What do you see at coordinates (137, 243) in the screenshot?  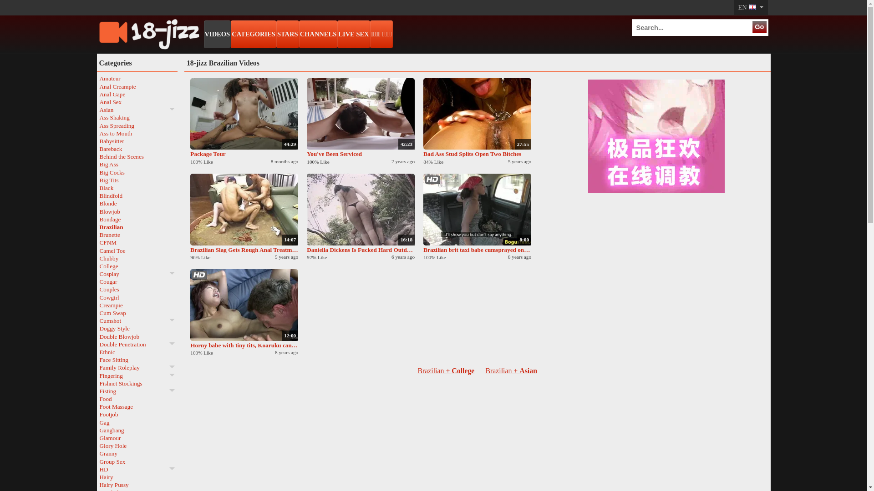 I see `CFNM` at bounding box center [137, 243].